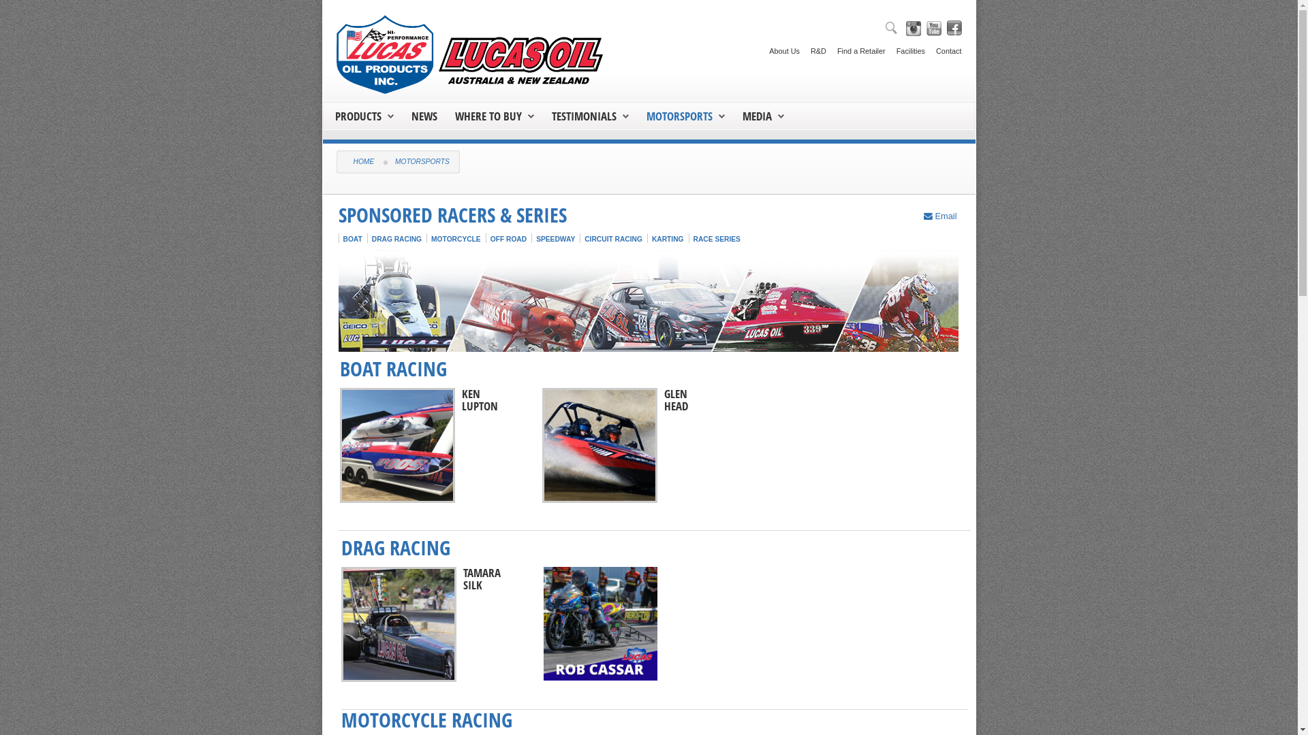 The height and width of the screenshot is (735, 1308). Describe the element at coordinates (456, 240) in the screenshot. I see `MOTORCYCLE` at that location.